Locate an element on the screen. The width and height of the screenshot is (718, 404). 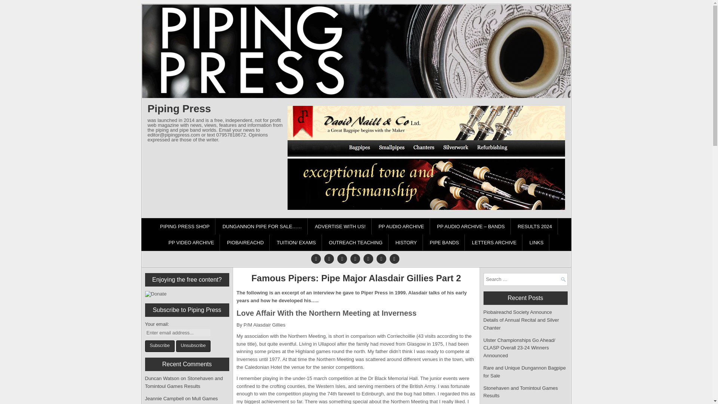
PIOBAIREACHD is located at coordinates (245, 242).